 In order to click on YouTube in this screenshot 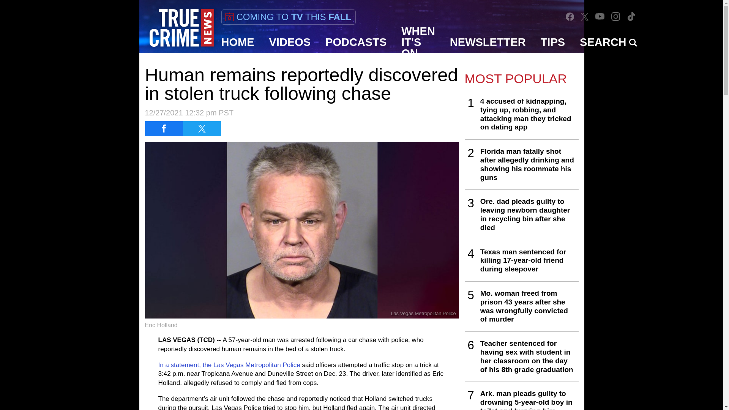, I will do `click(600, 16)`.